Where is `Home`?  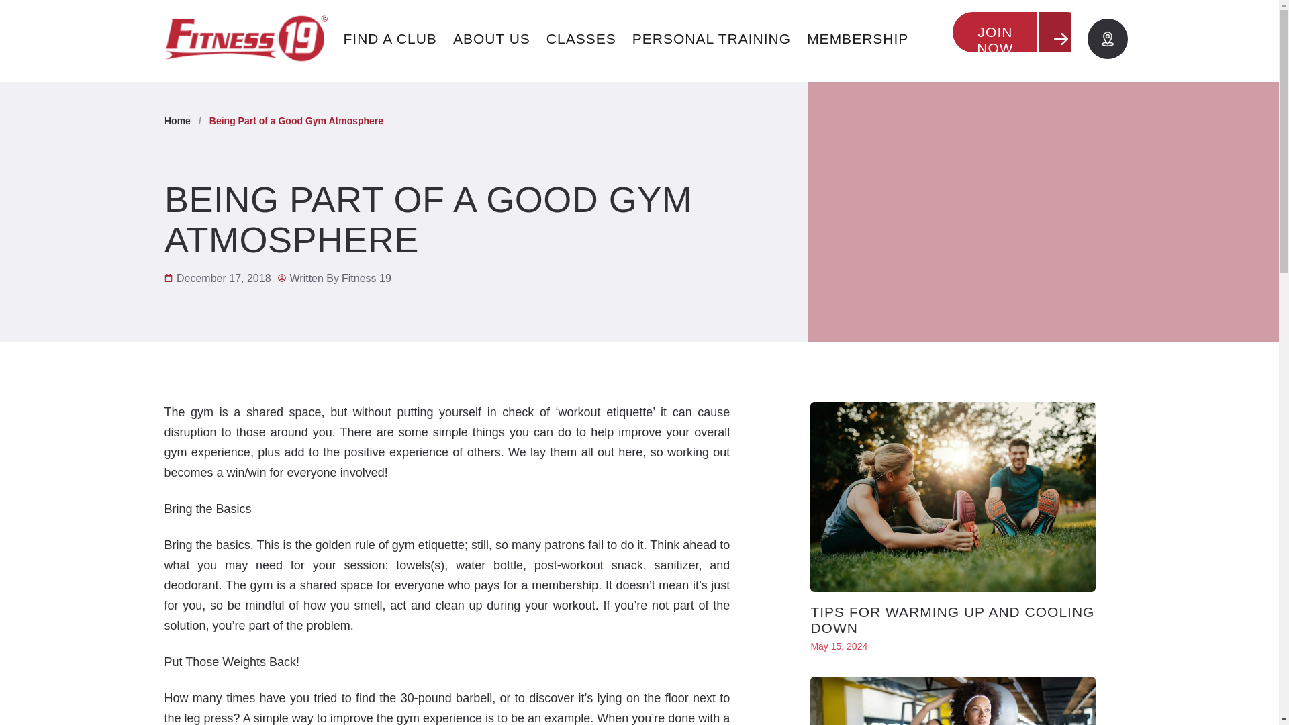 Home is located at coordinates (177, 121).